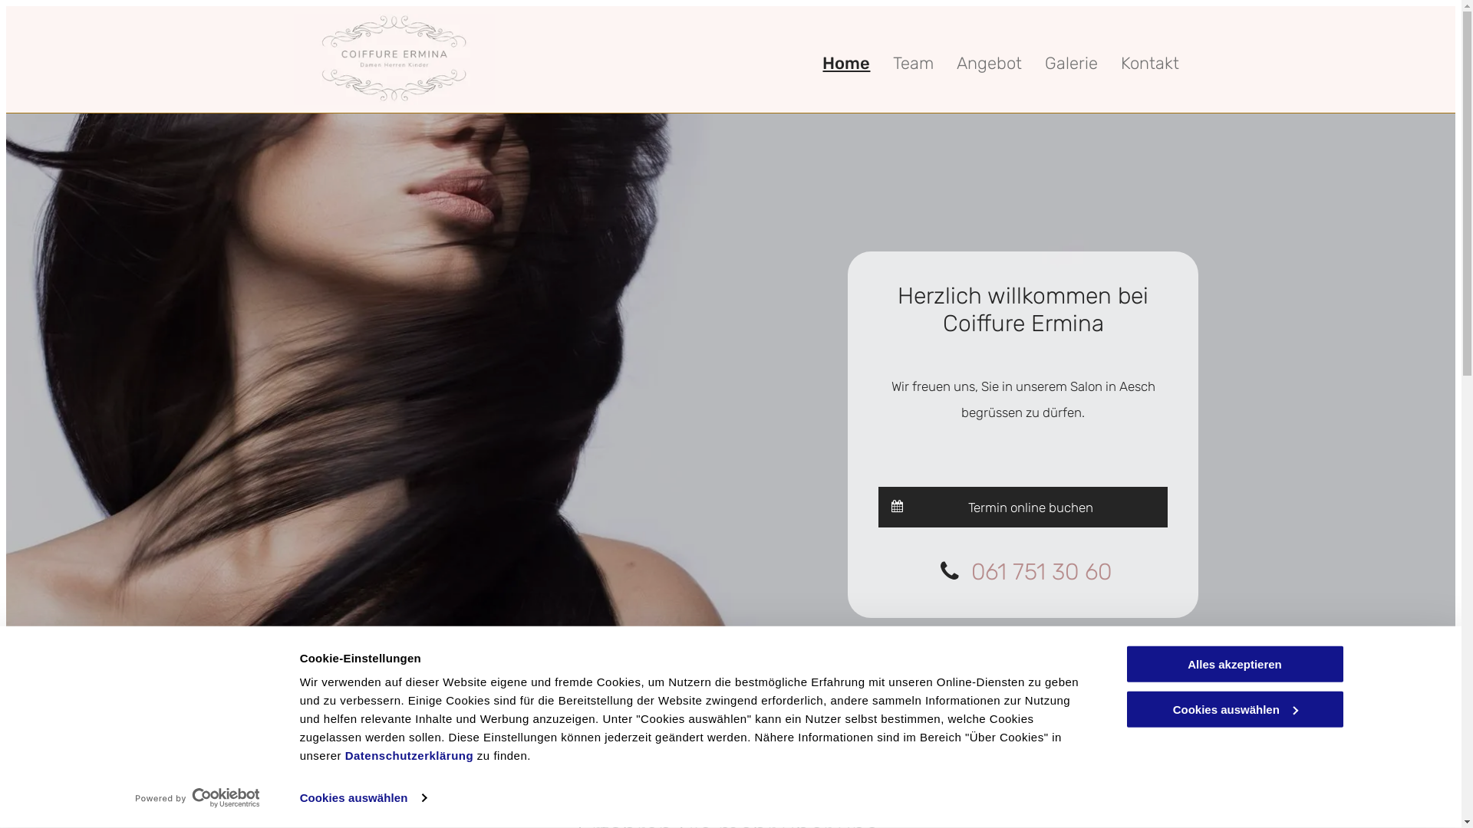 This screenshot has height=828, width=1473. I want to click on Galerie, so click(1071, 64).